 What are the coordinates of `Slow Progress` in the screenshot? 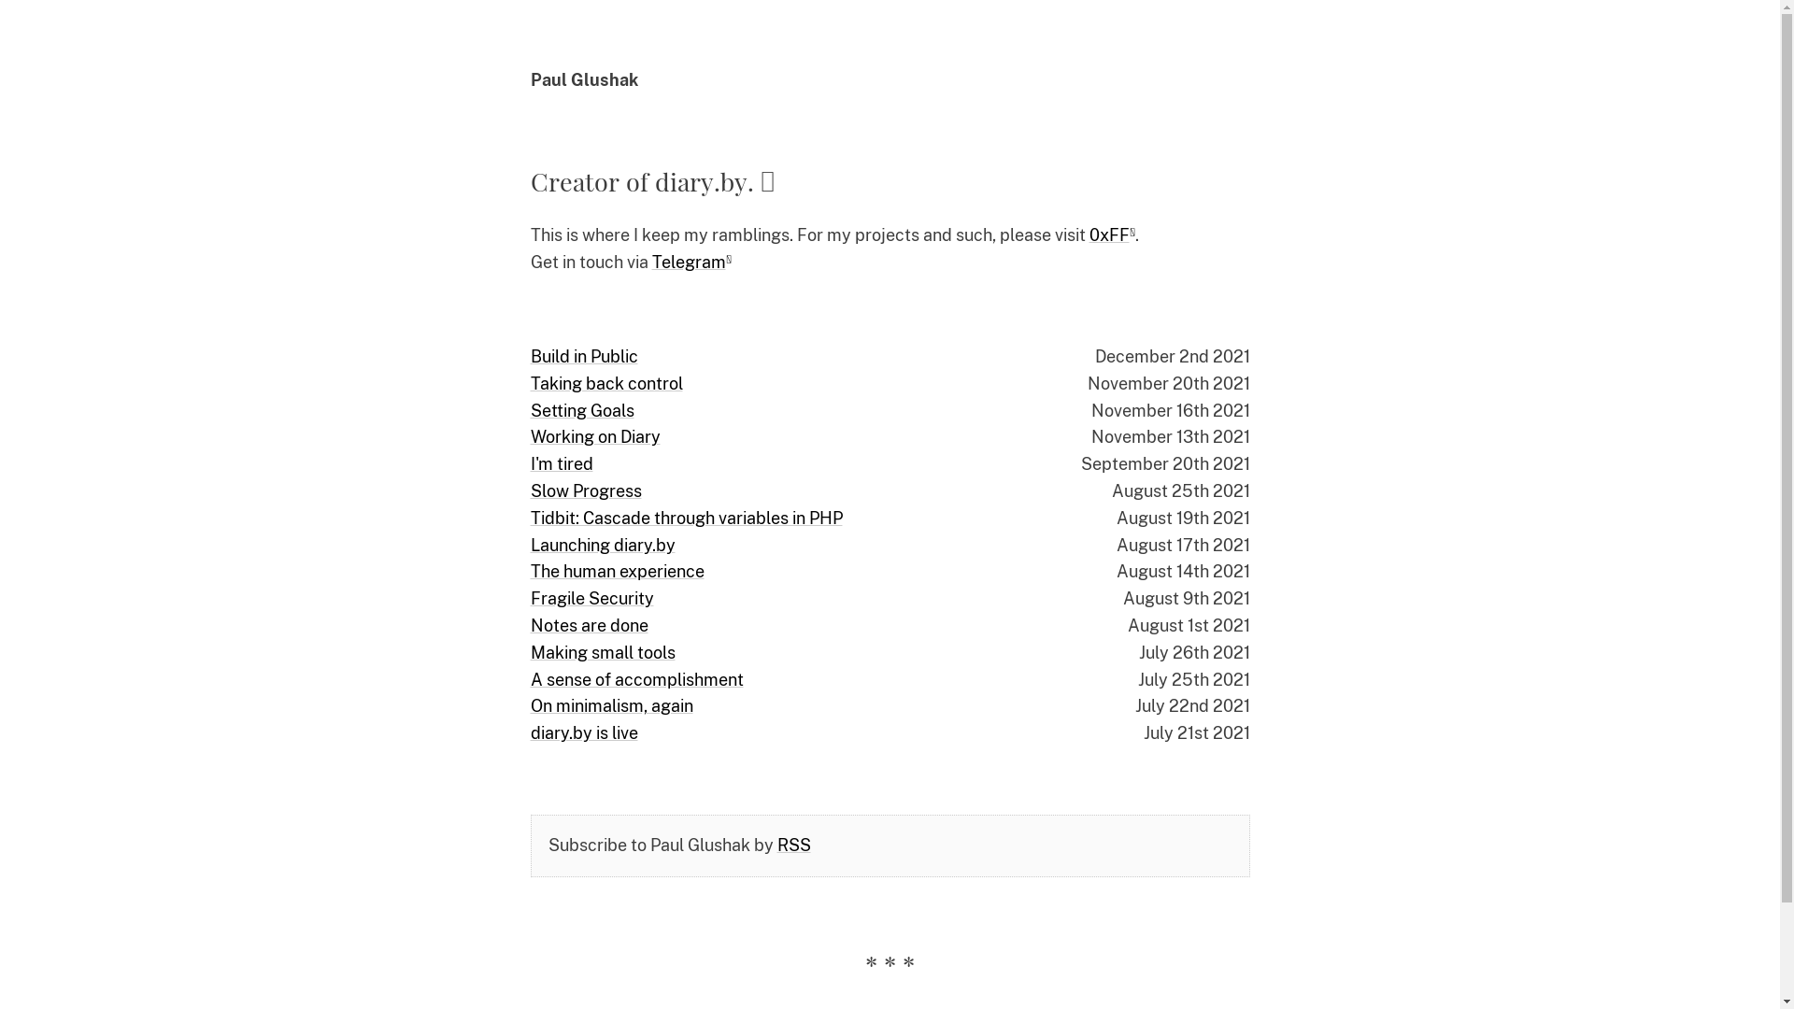 It's located at (587, 491).